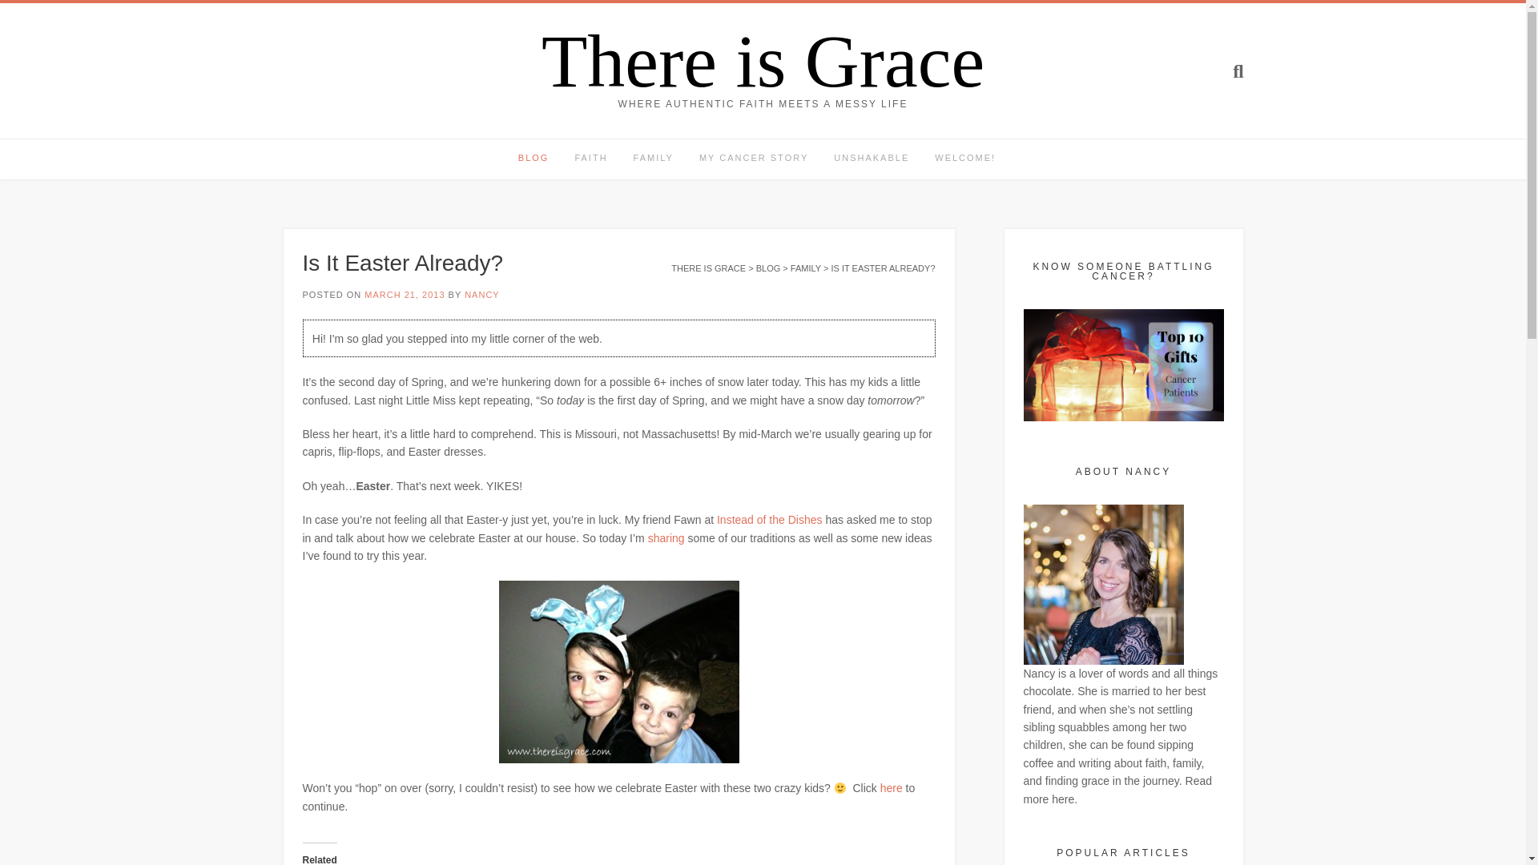  Describe the element at coordinates (964, 159) in the screenshot. I see `WELCOME!` at that location.